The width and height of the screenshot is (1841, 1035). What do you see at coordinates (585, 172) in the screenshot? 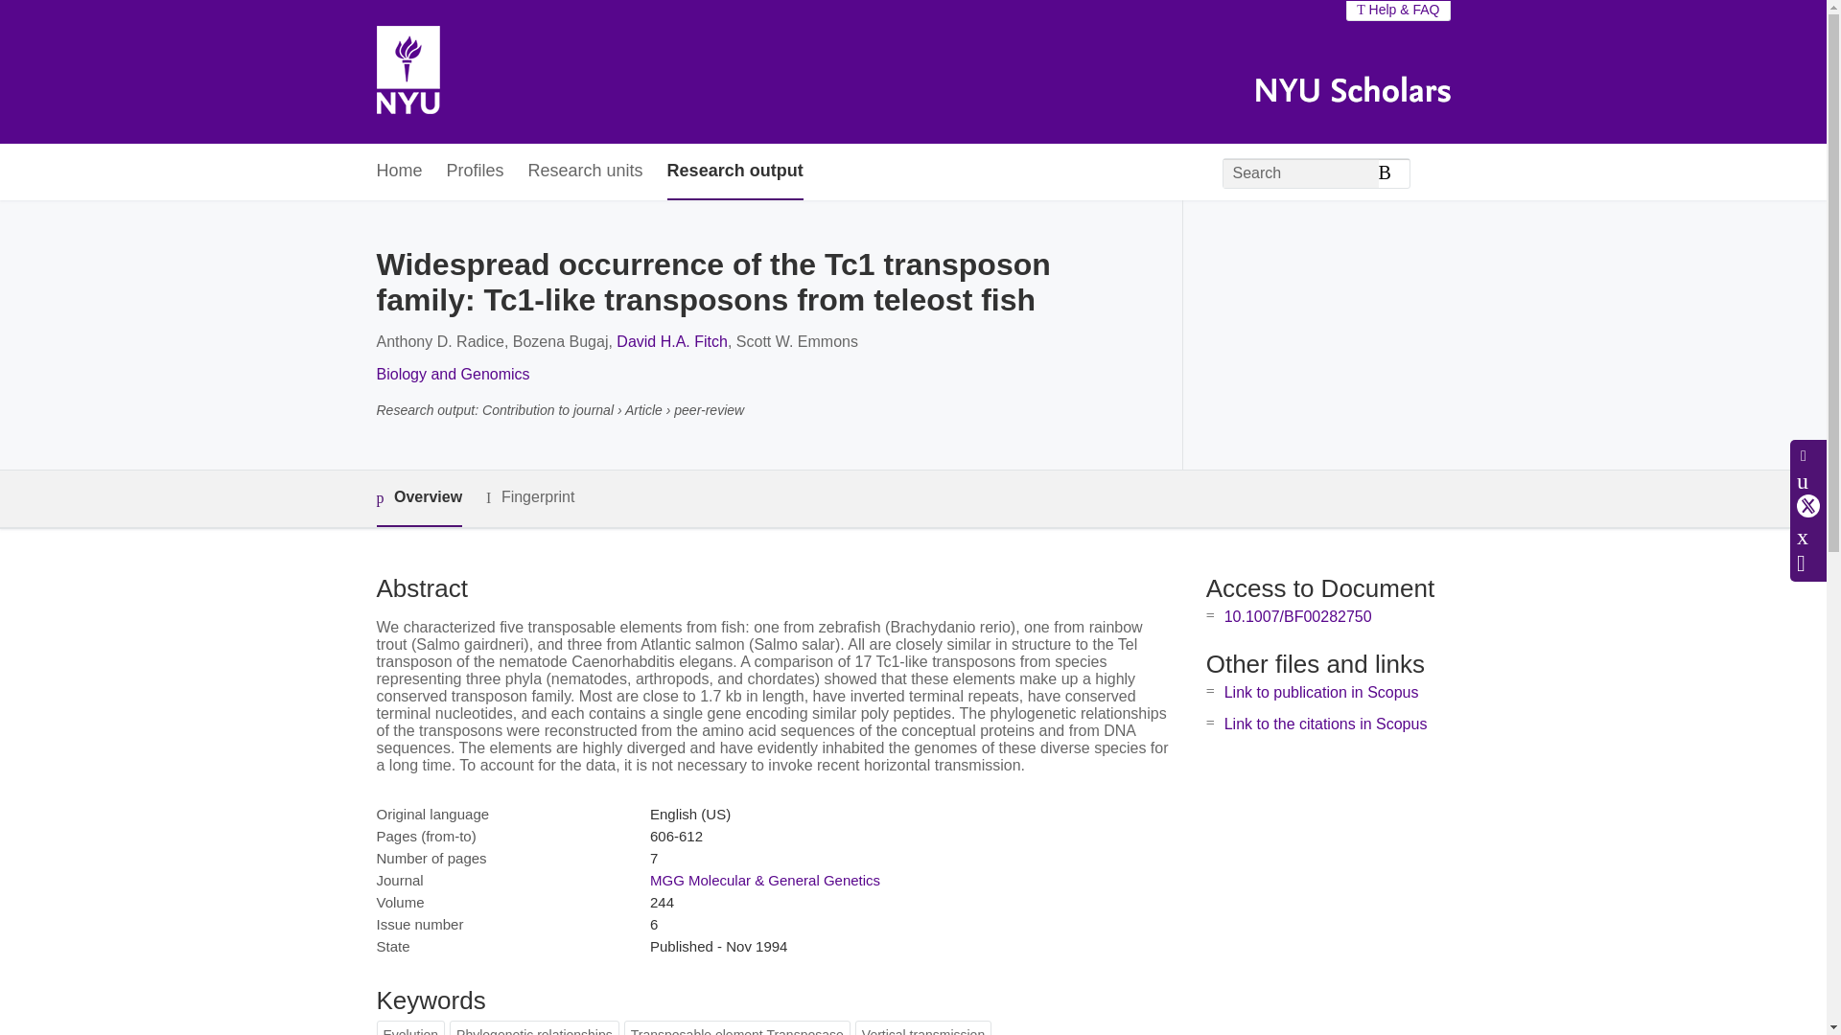
I see `Research units` at bounding box center [585, 172].